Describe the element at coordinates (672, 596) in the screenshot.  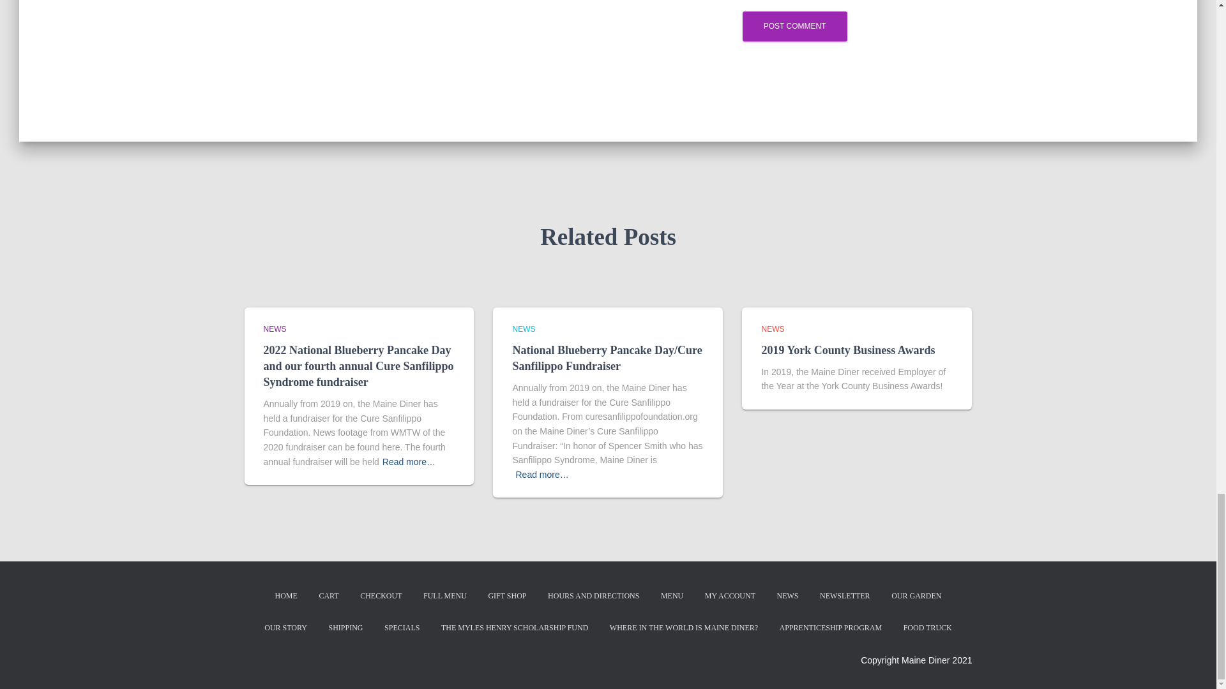
I see `MENU` at that location.